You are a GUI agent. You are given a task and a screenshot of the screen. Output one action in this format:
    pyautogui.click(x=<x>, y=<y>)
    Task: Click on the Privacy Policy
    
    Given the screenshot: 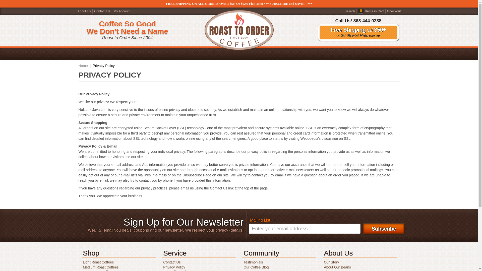 What is the action you would take?
    pyautogui.click(x=104, y=66)
    